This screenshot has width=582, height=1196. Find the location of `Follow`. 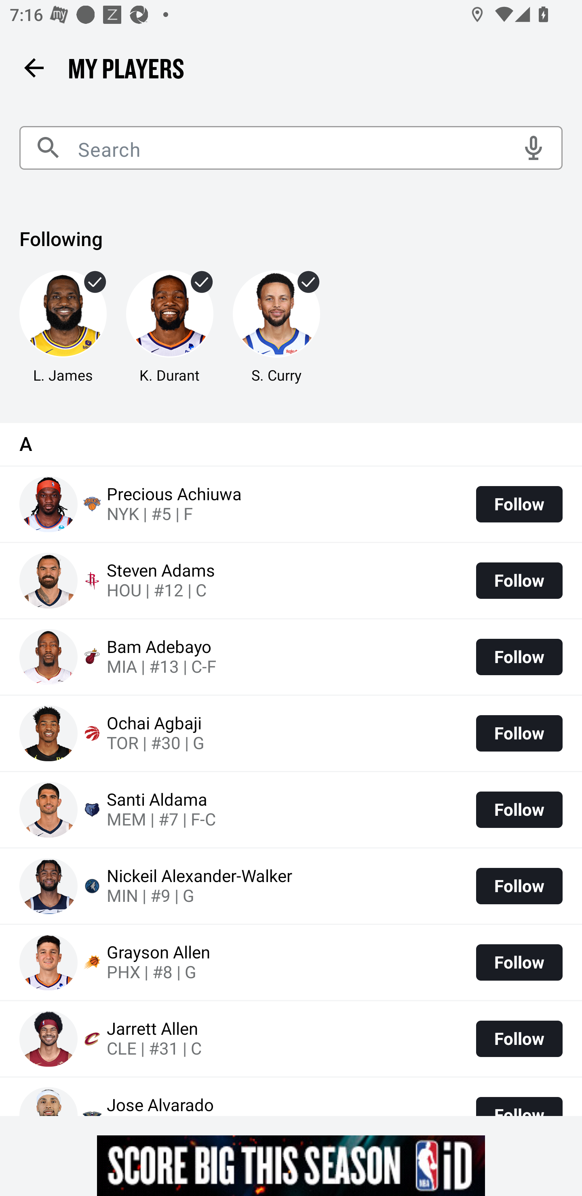

Follow is located at coordinates (519, 809).